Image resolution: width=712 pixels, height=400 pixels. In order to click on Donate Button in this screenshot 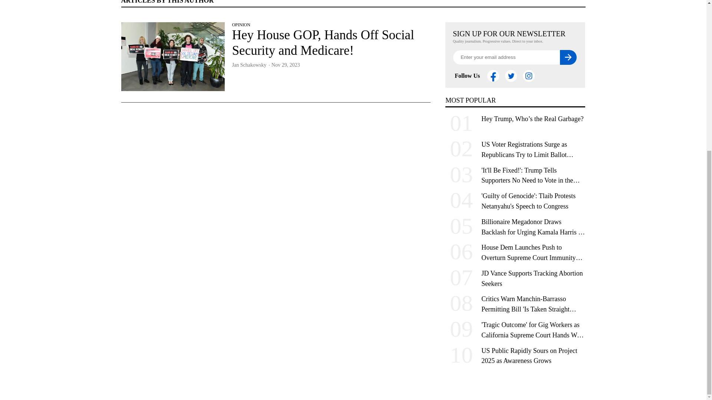, I will do `click(514, 263)`.